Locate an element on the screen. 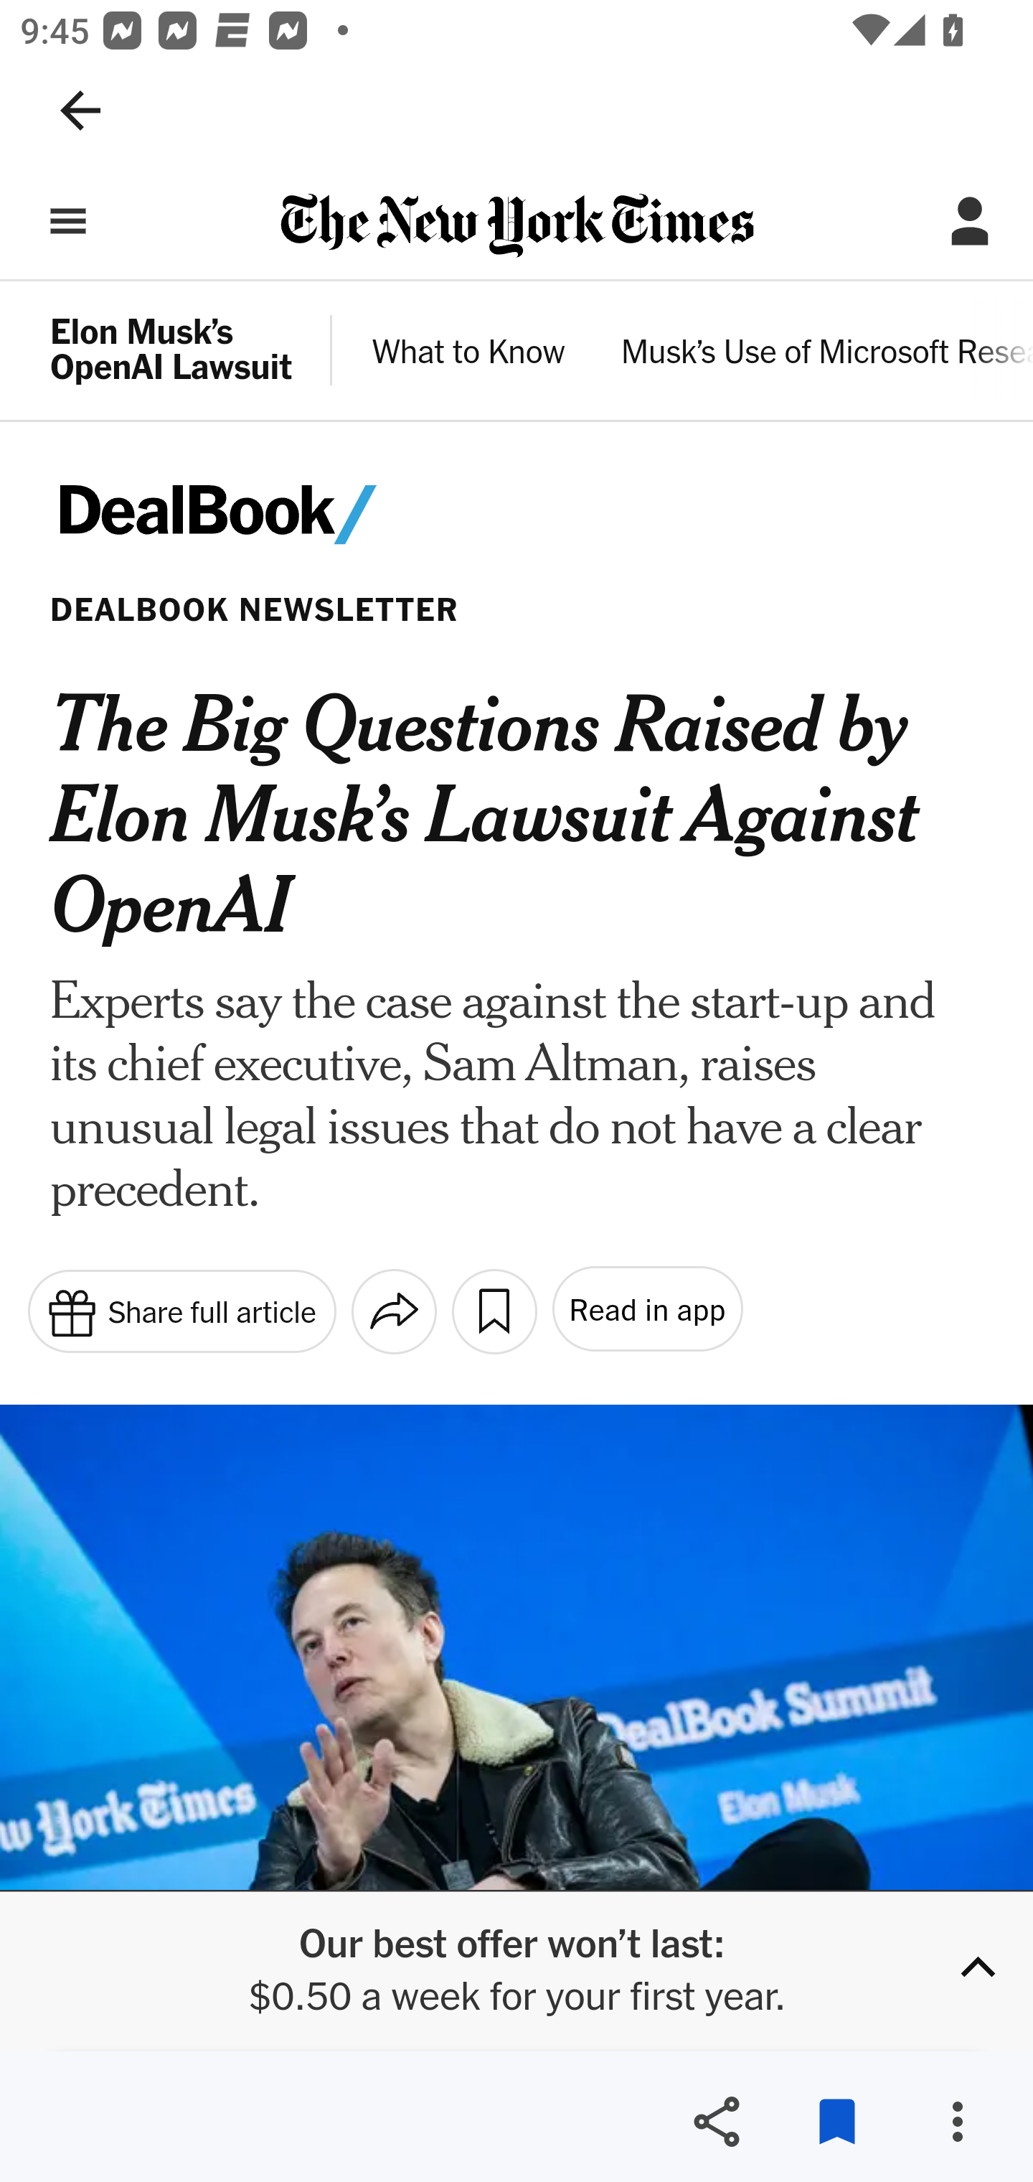 The height and width of the screenshot is (2182, 1033). Remove from saved stories is located at coordinates (836, 2122).